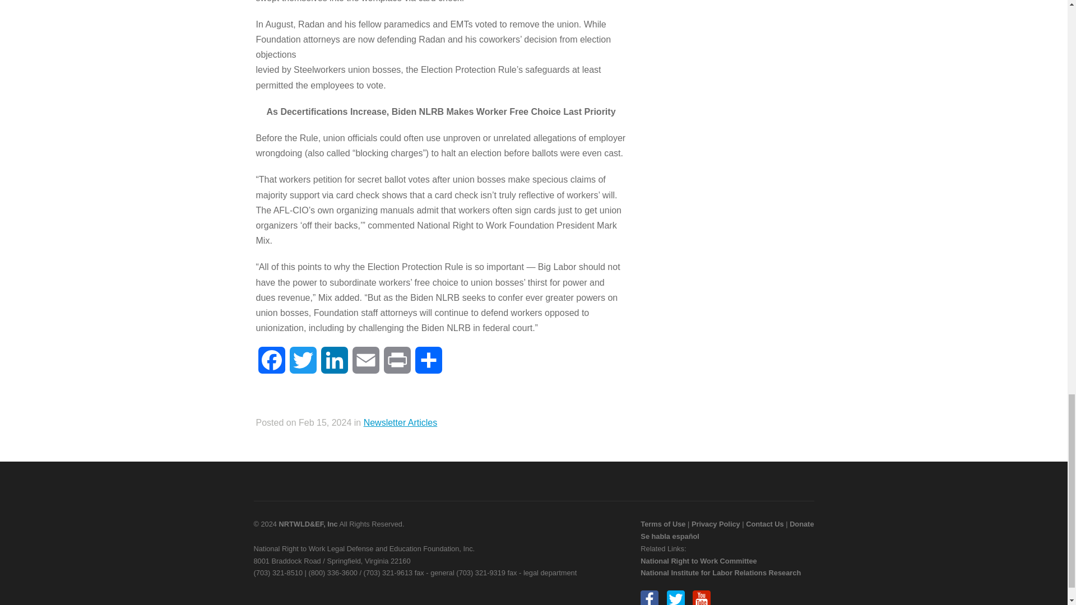 Image resolution: width=1076 pixels, height=605 pixels. What do you see at coordinates (662, 523) in the screenshot?
I see `Terms of Use` at bounding box center [662, 523].